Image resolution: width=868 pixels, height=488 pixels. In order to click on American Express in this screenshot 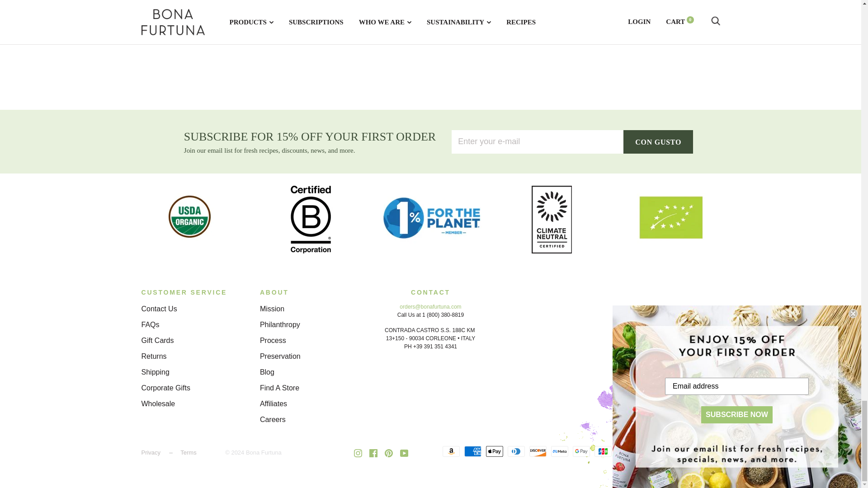, I will do `click(472, 451)`.